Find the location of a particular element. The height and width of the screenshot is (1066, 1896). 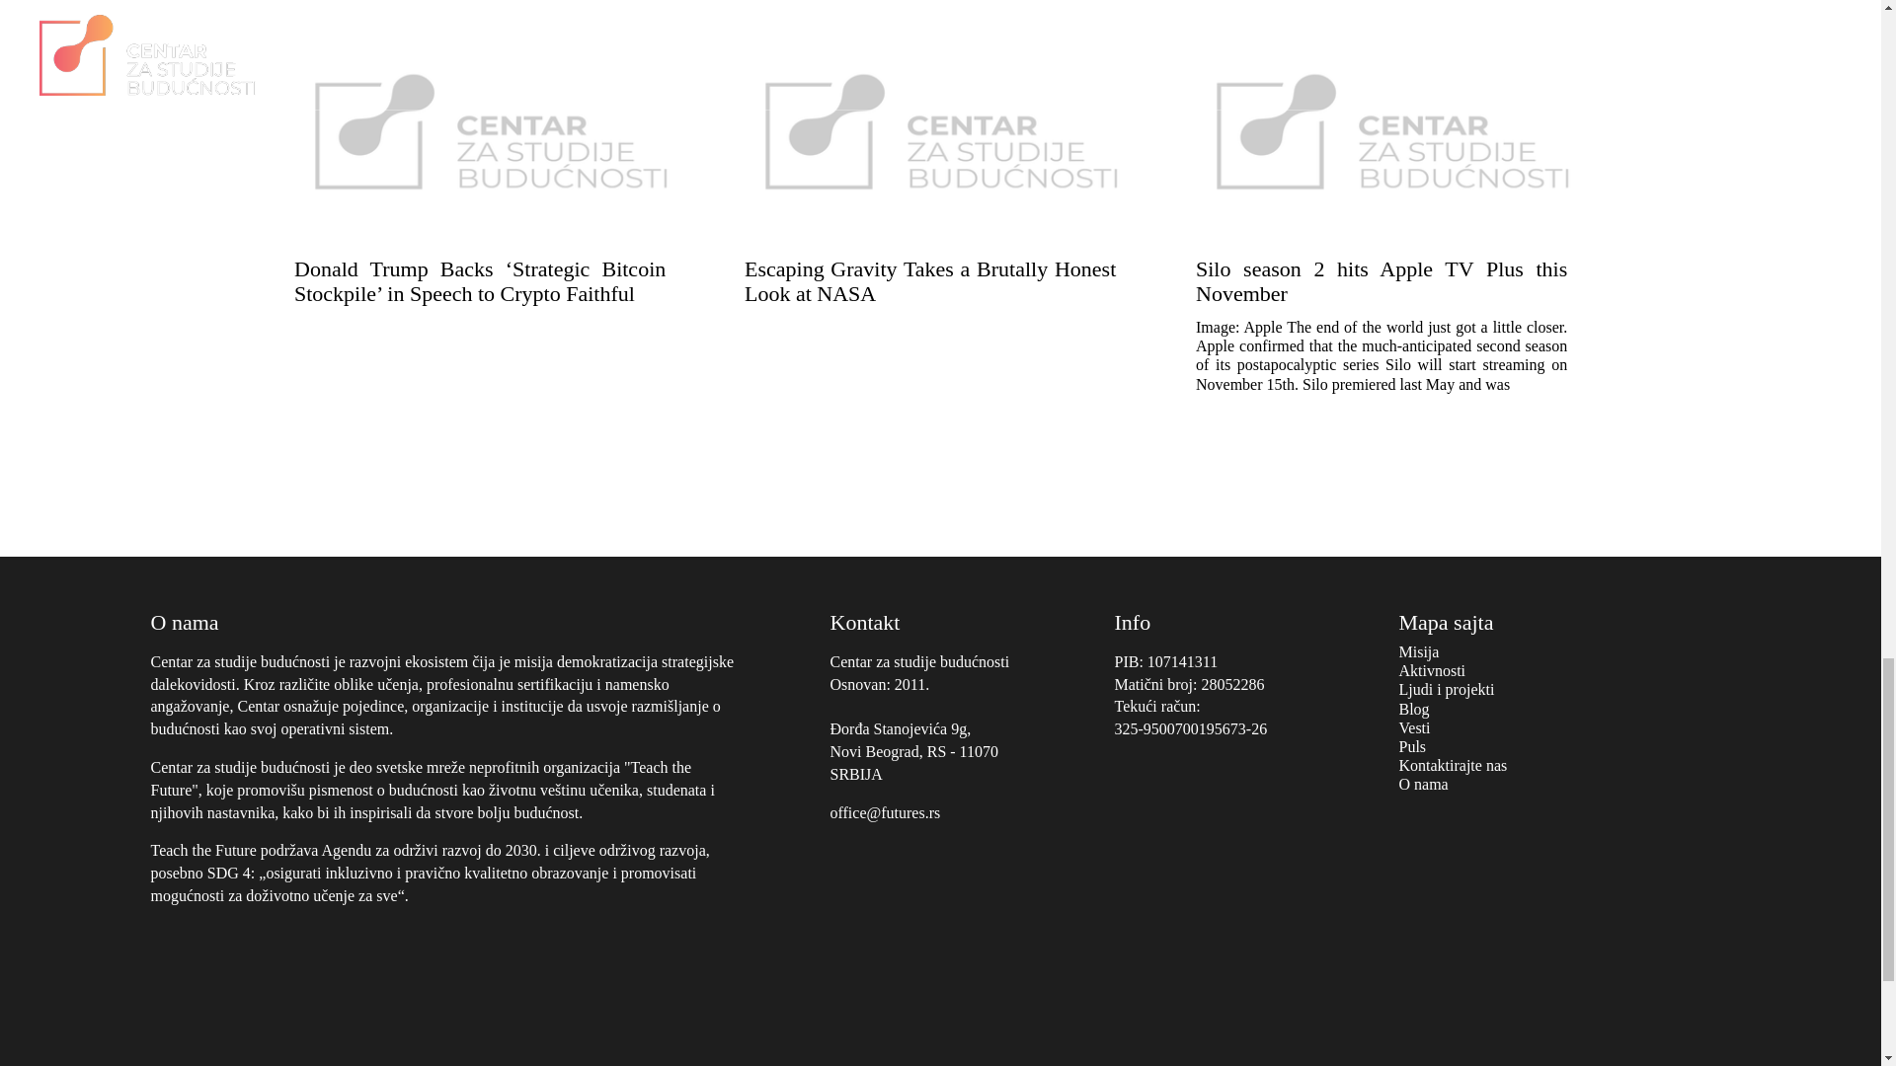

Escaping Gravity Takes a Brutally Honest Look at NASA is located at coordinates (940, 178).